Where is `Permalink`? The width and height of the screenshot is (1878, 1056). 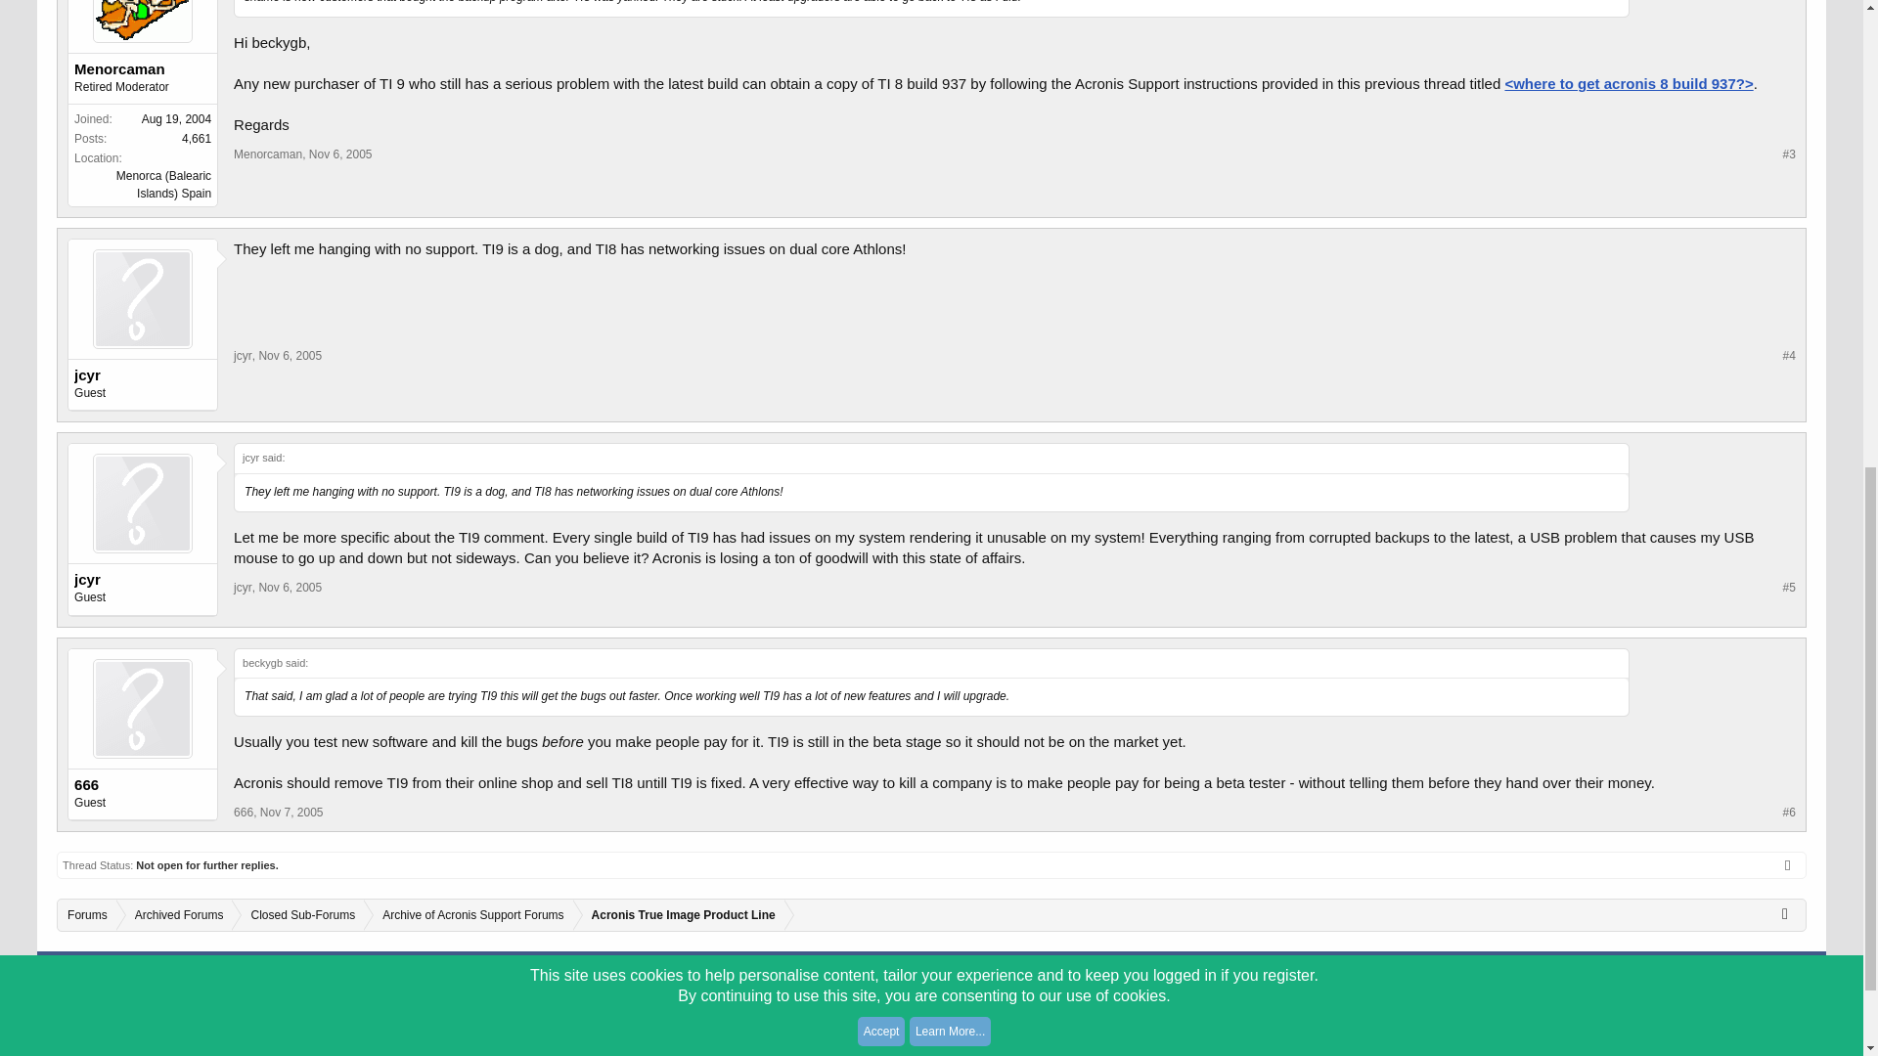 Permalink is located at coordinates (291, 813).